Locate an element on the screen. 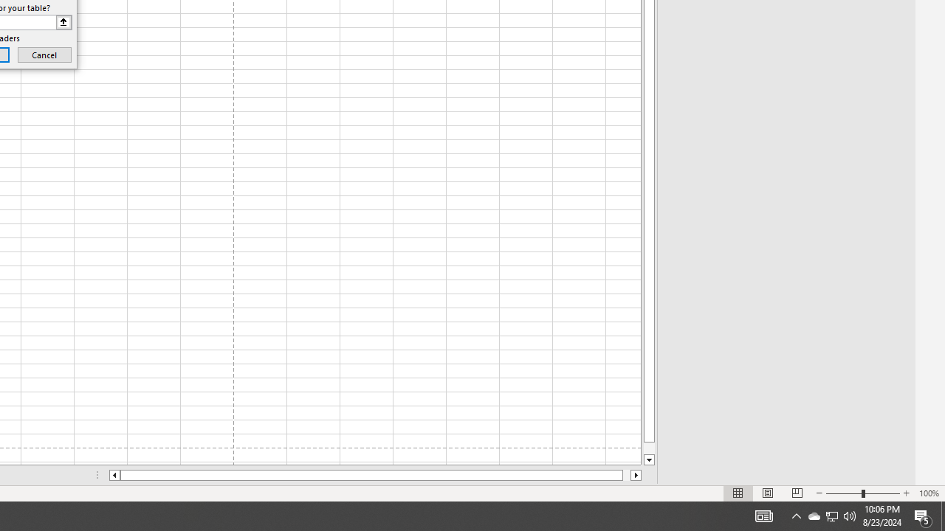  Column right is located at coordinates (636, 475).